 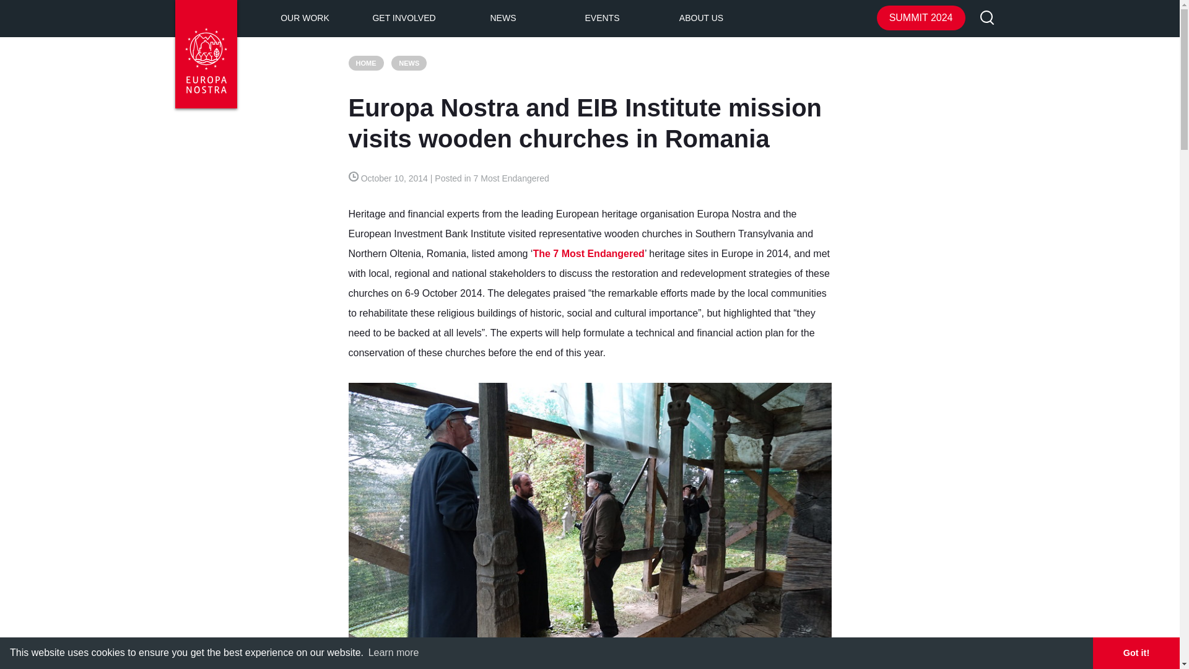 I want to click on Learn more, so click(x=393, y=653).